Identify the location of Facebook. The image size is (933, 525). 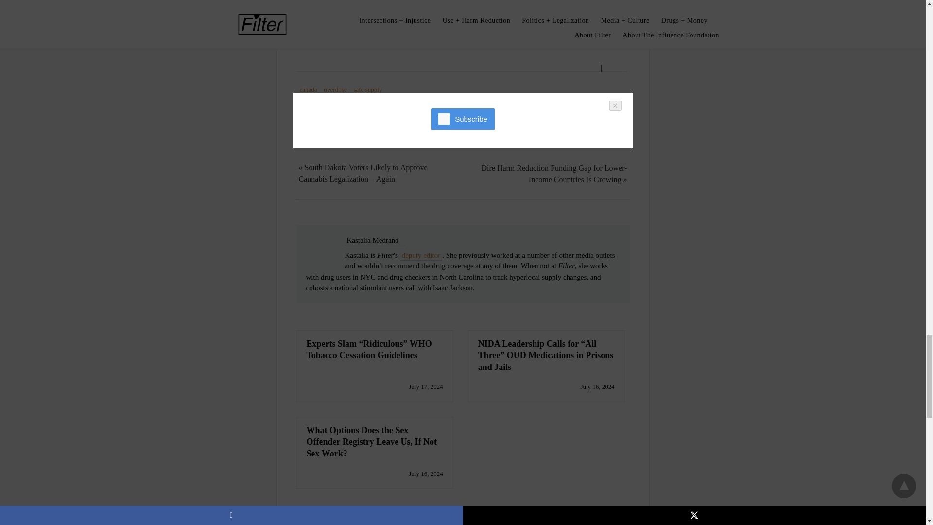
(306, 45).